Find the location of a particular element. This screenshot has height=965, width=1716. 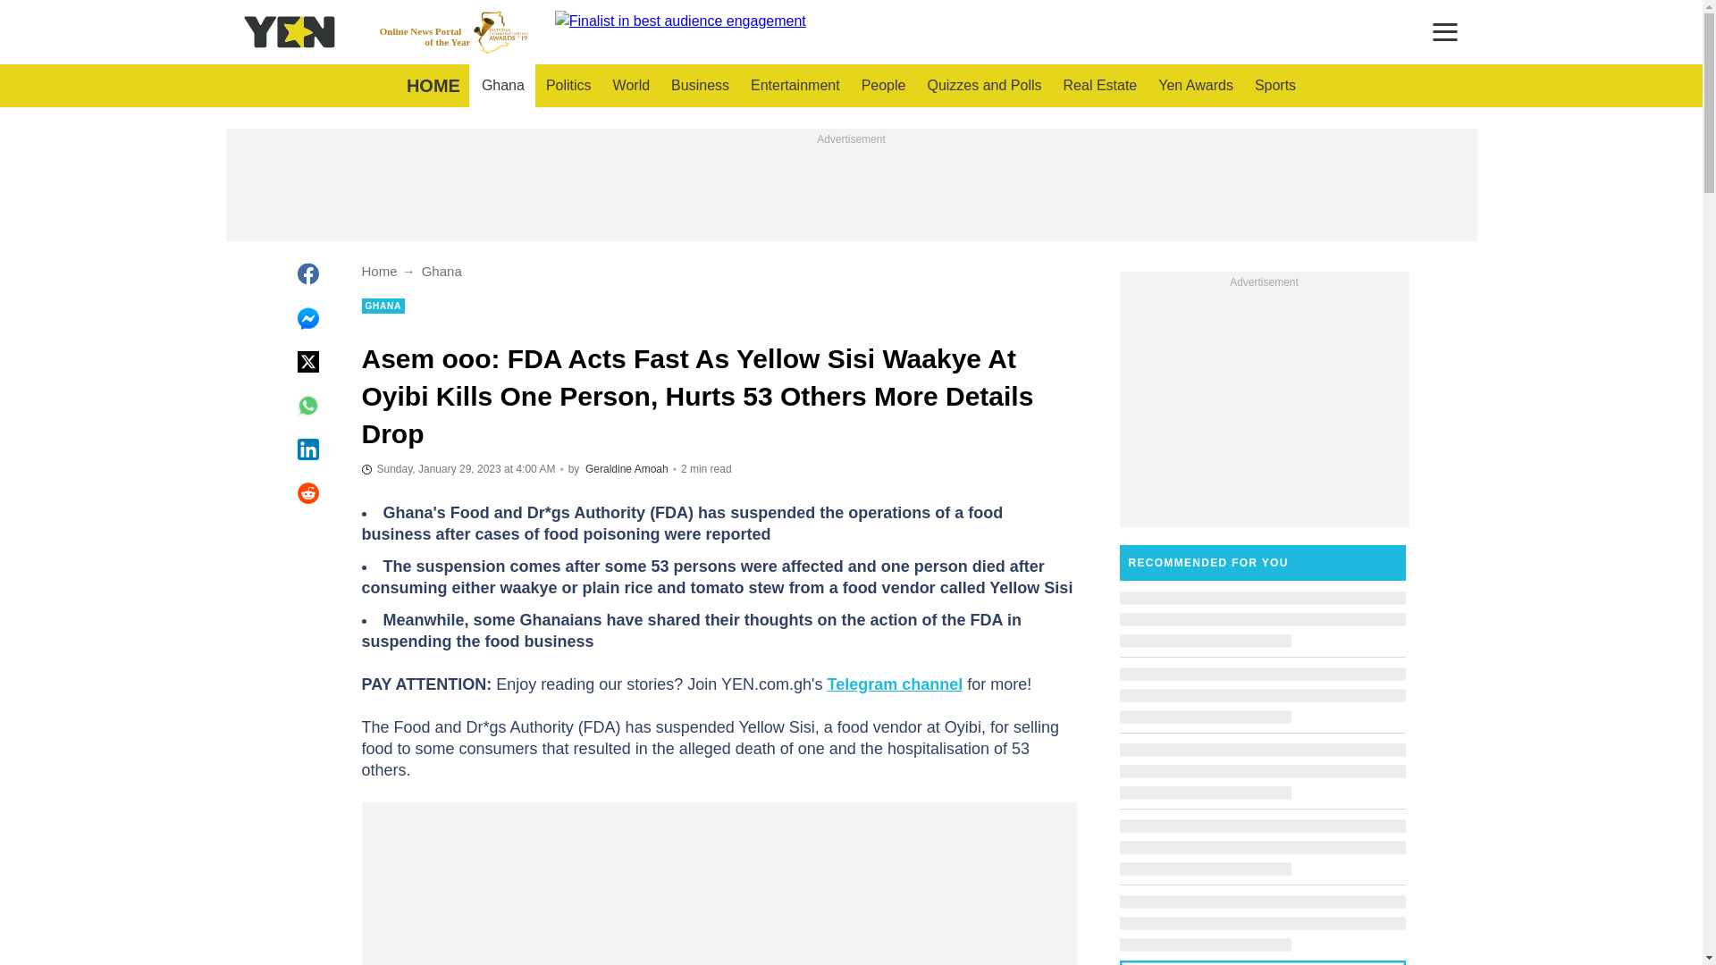

Author page is located at coordinates (627, 469).